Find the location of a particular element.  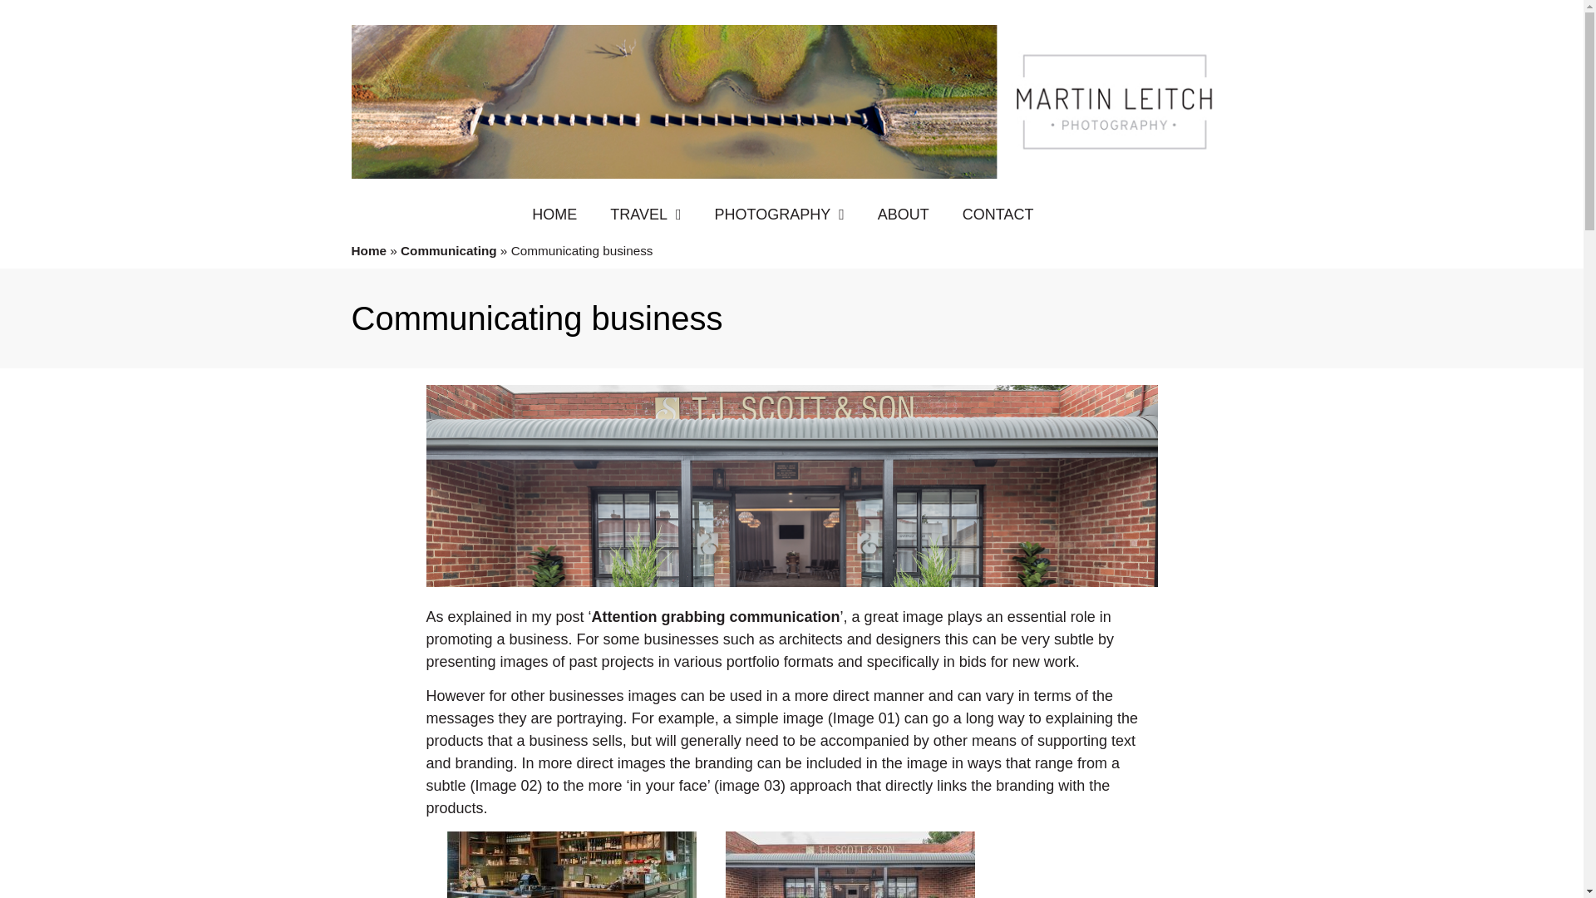

HOME is located at coordinates (554, 215).